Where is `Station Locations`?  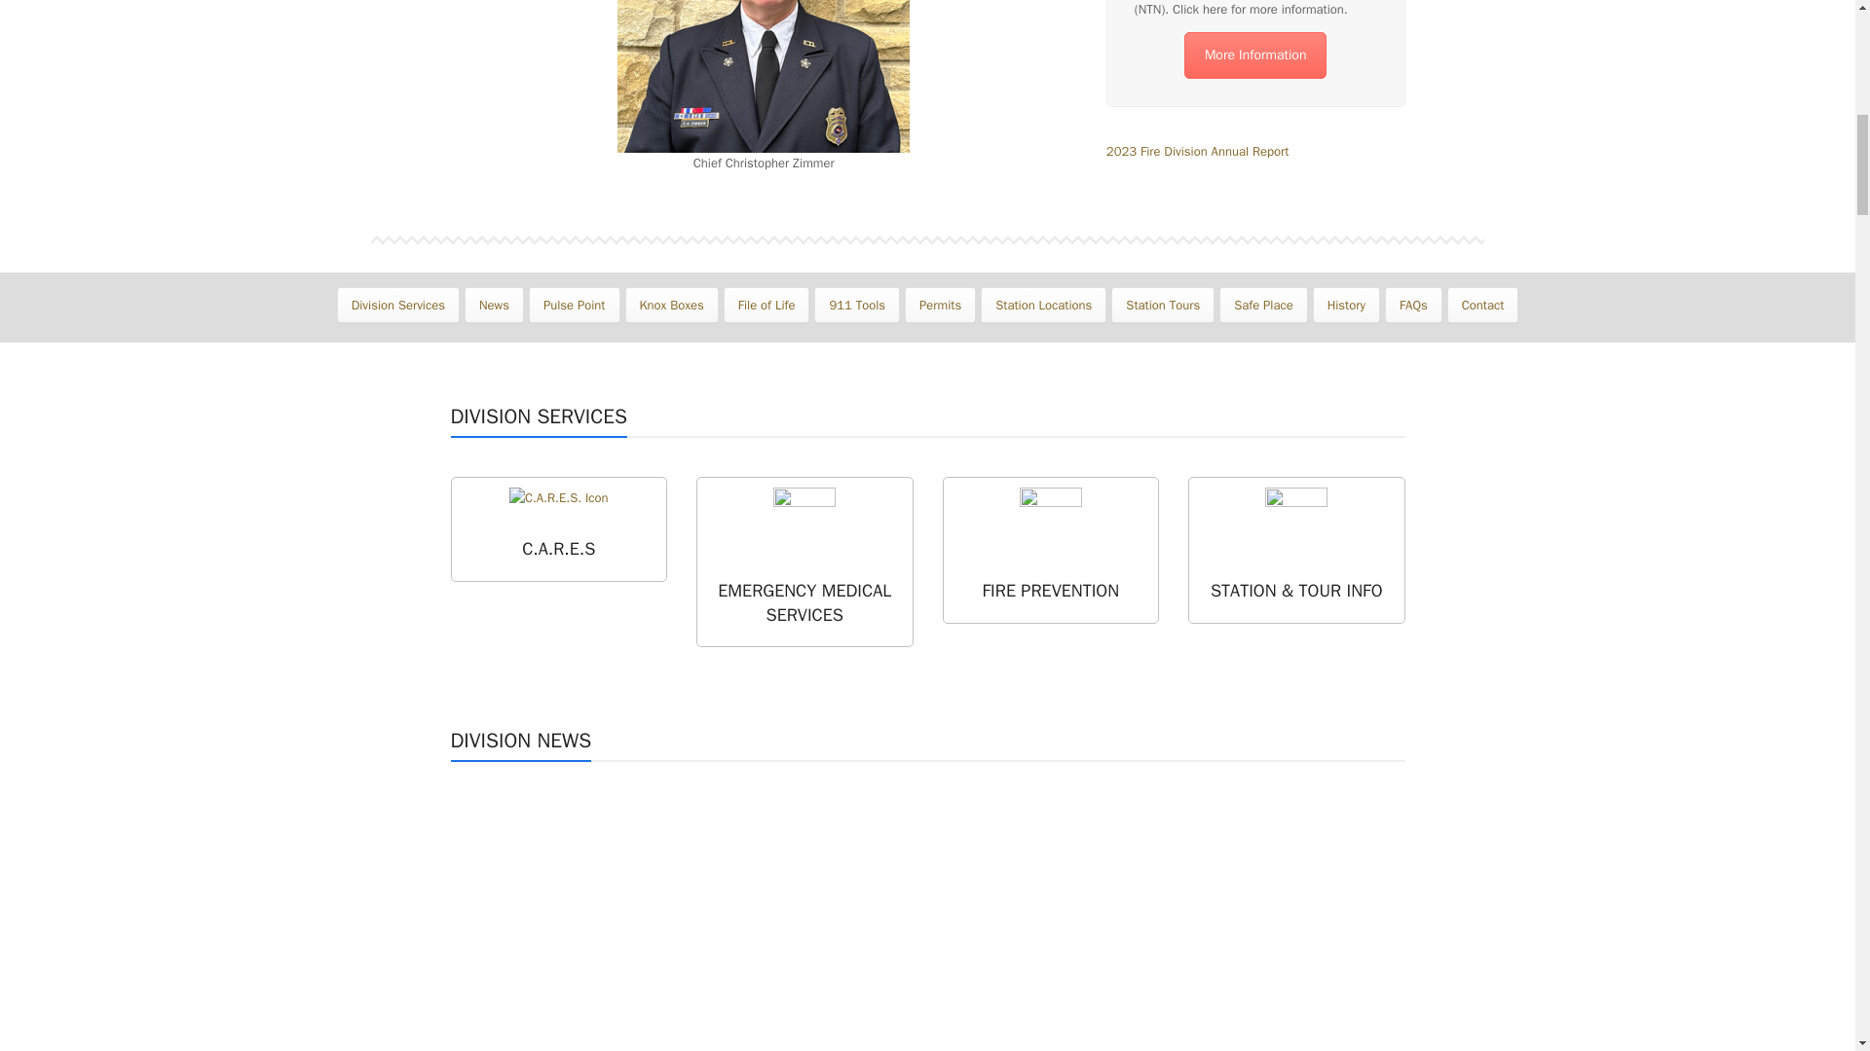 Station Locations is located at coordinates (1043, 304).